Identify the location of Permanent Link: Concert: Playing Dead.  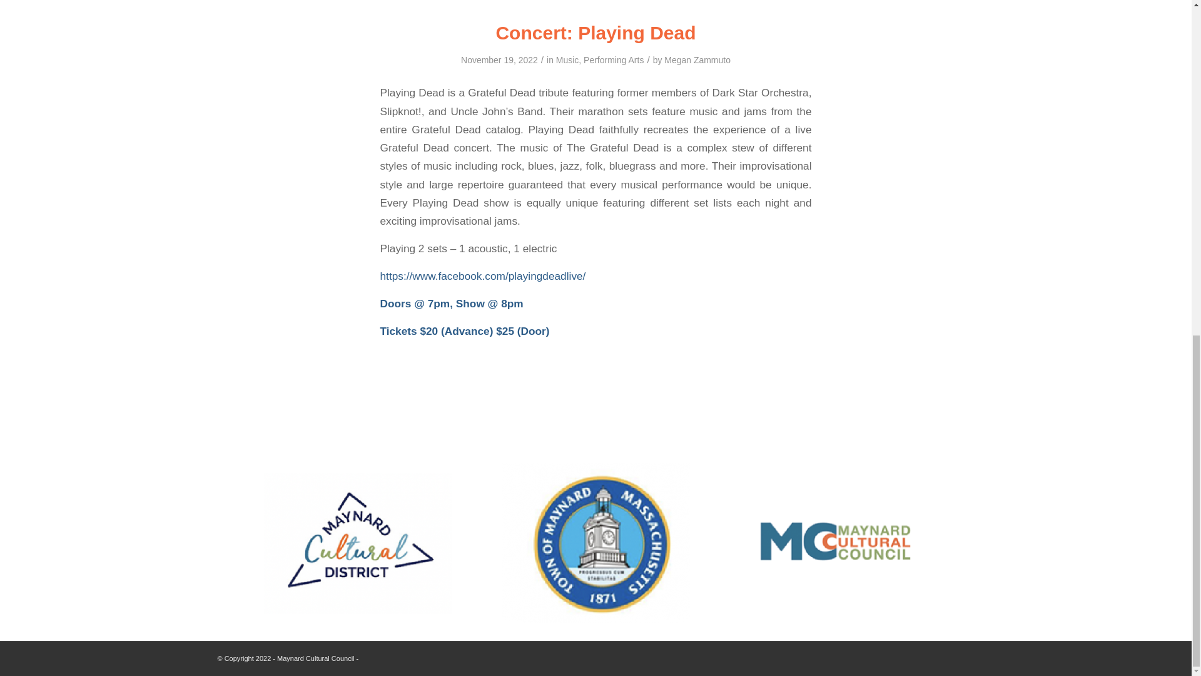
(595, 33).